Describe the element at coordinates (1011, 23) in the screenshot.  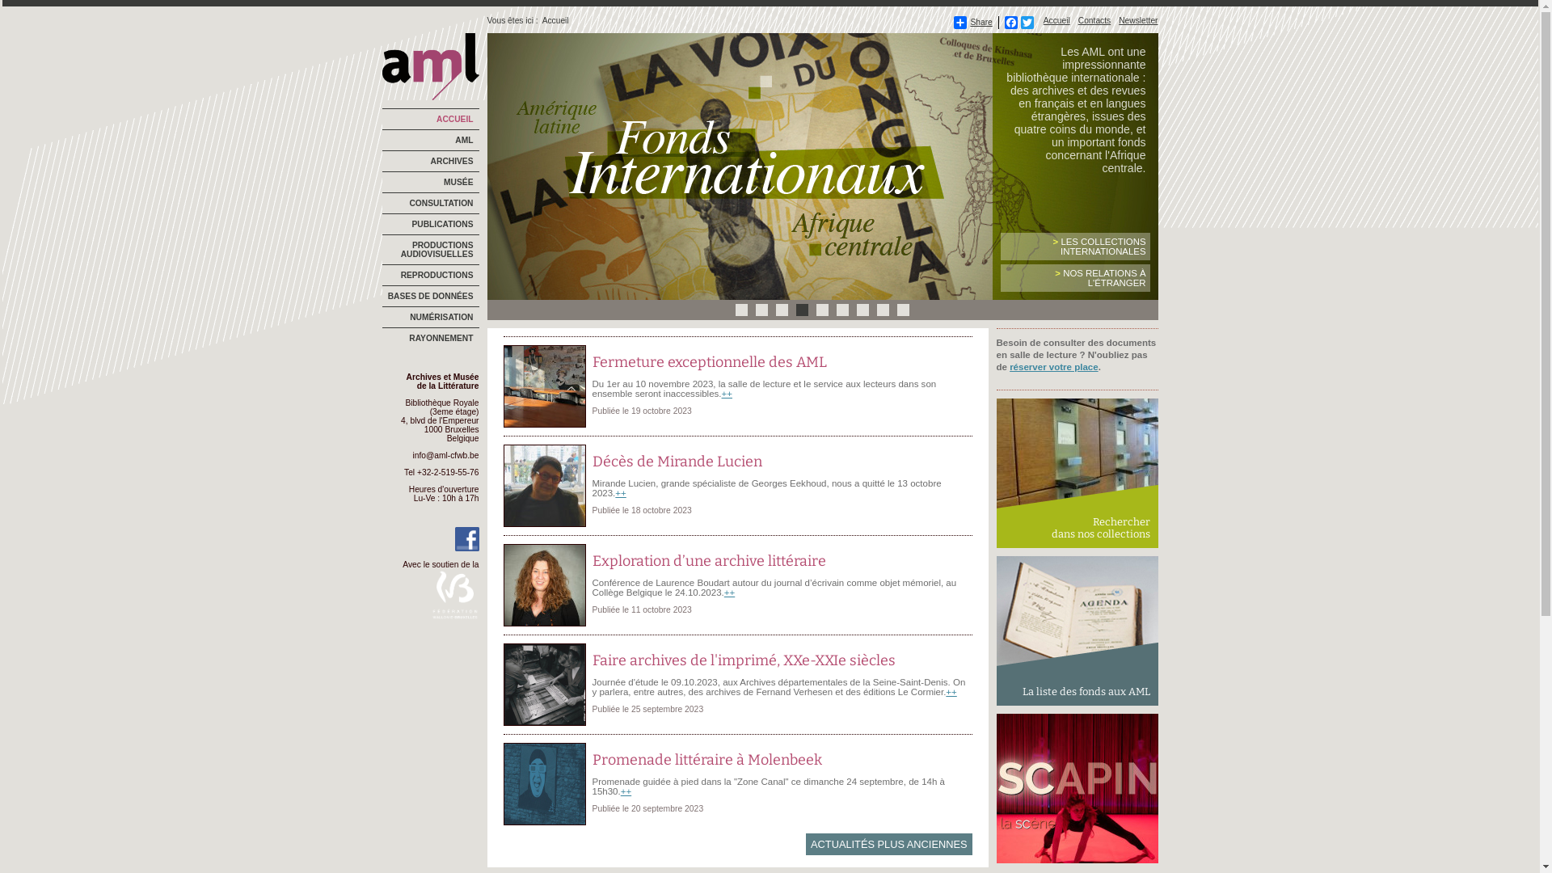
I see `Facebook` at that location.